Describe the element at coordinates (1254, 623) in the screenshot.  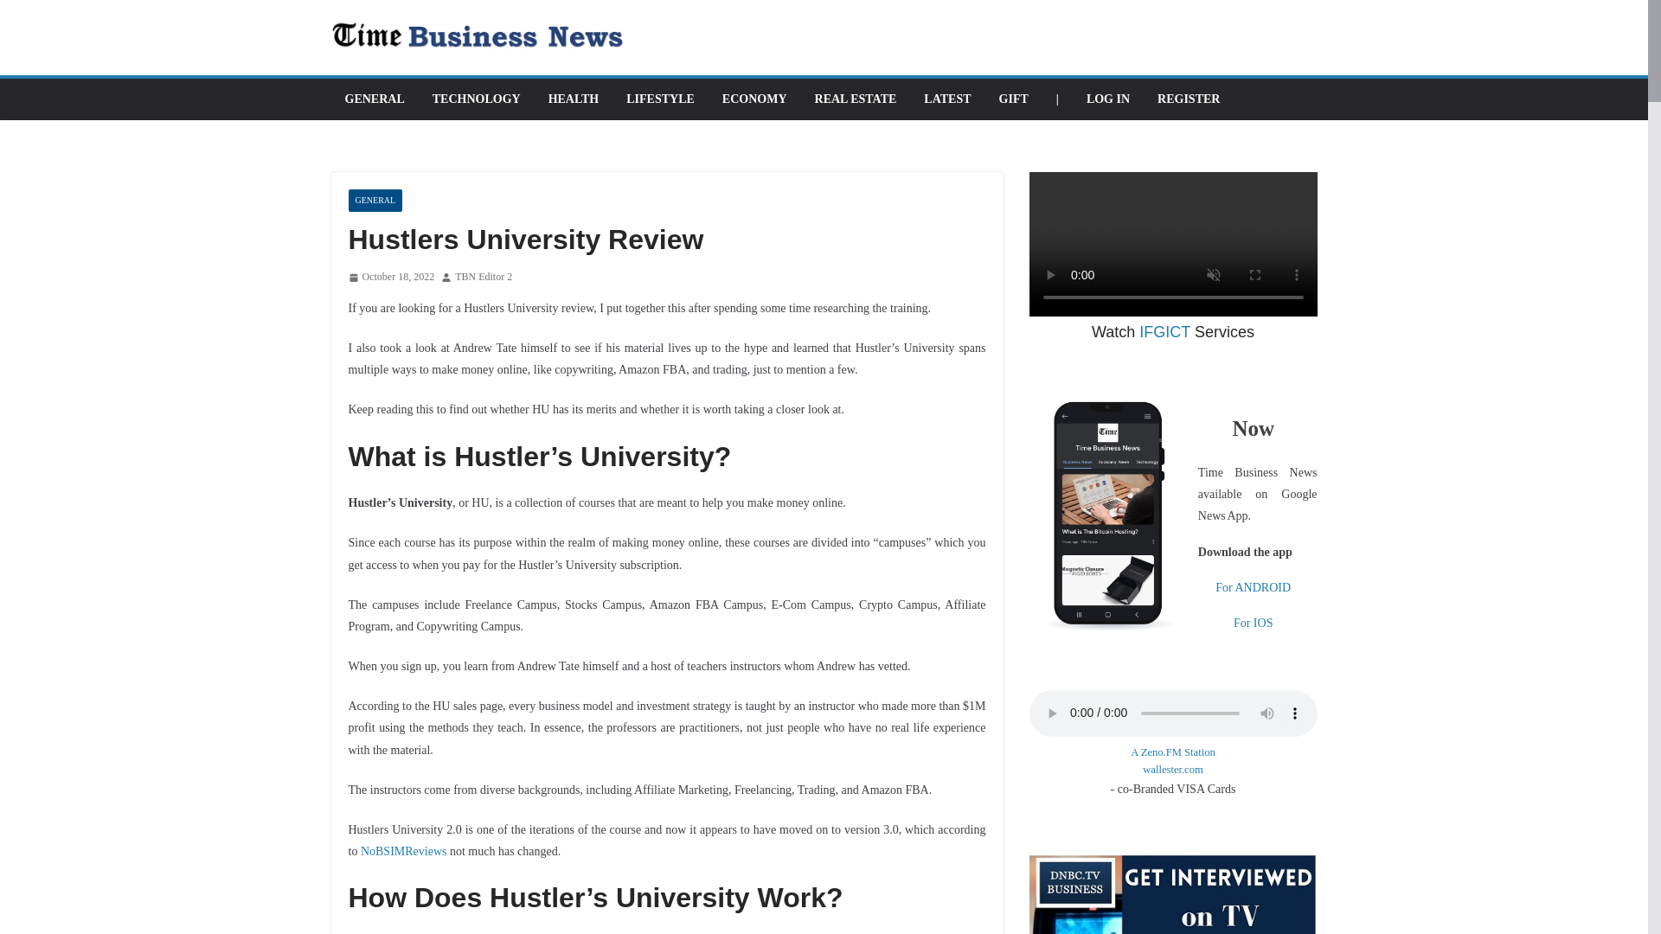
I see `For IOS` at that location.